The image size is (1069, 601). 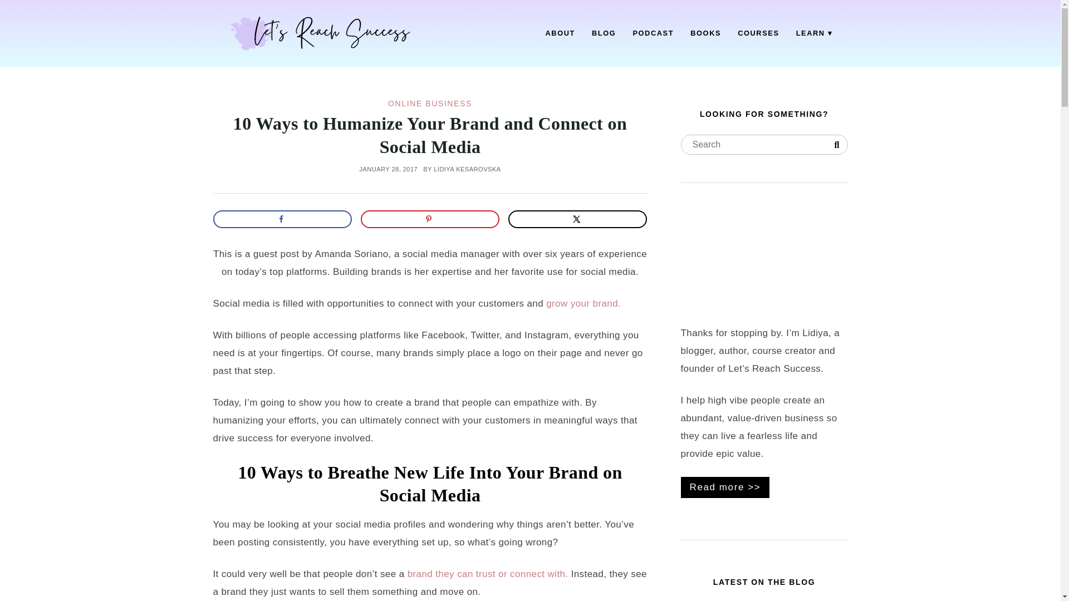 I want to click on ABOUT, so click(x=560, y=33).